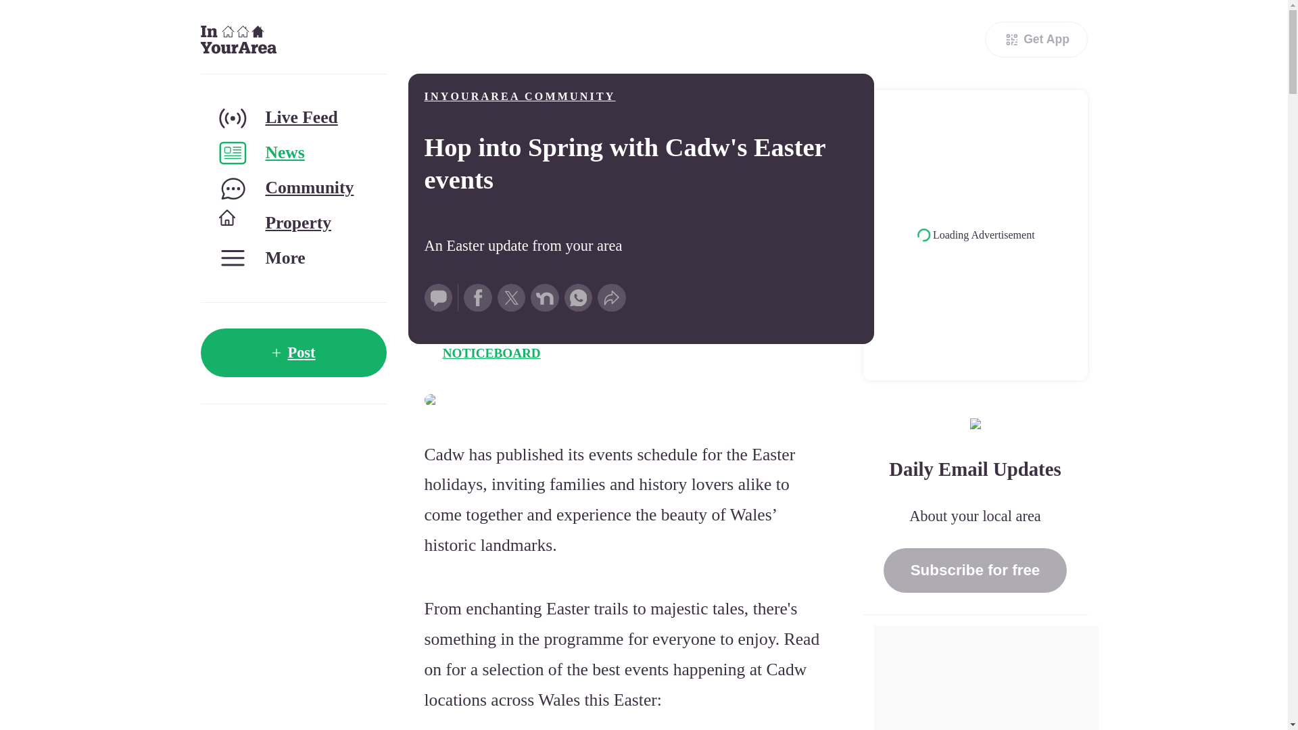 Image resolution: width=1298 pixels, height=730 pixels. What do you see at coordinates (511, 298) in the screenshot?
I see `Share to X` at bounding box center [511, 298].